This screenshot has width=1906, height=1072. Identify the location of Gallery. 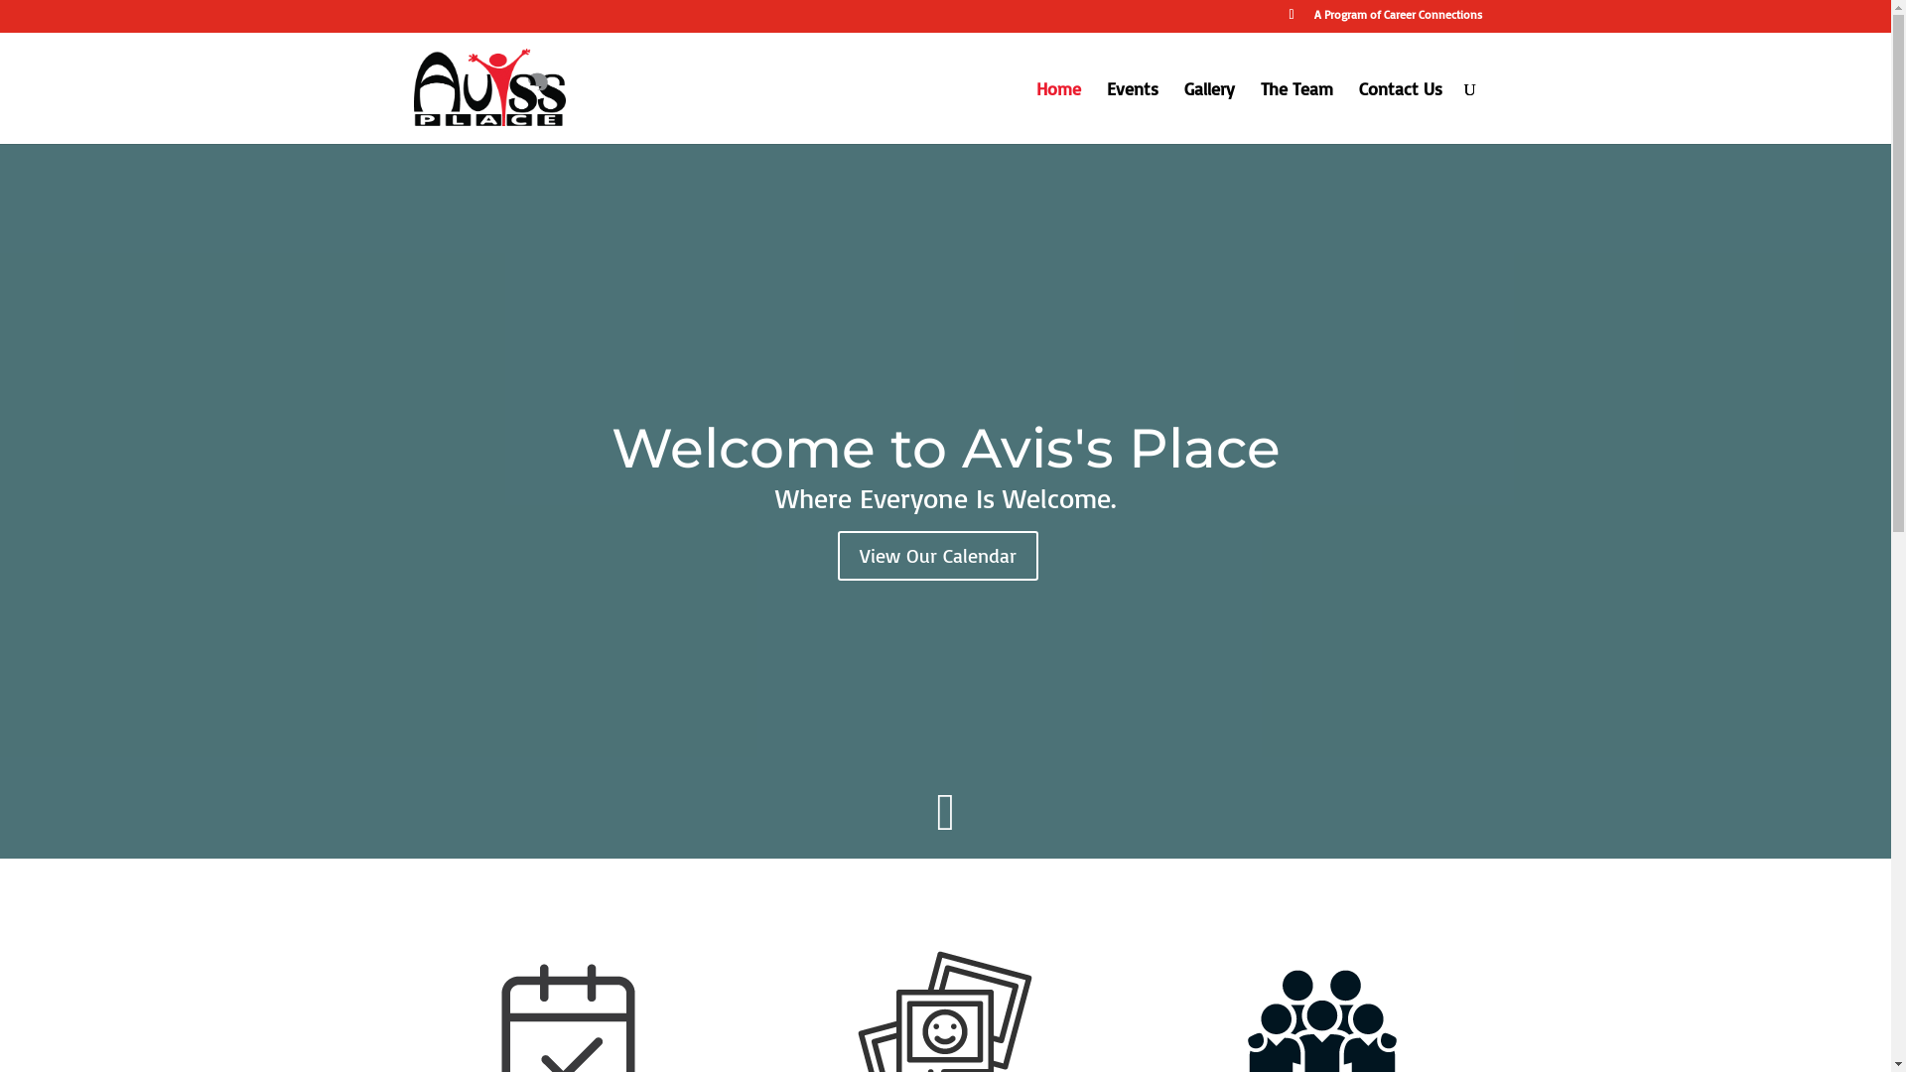
(1209, 113).